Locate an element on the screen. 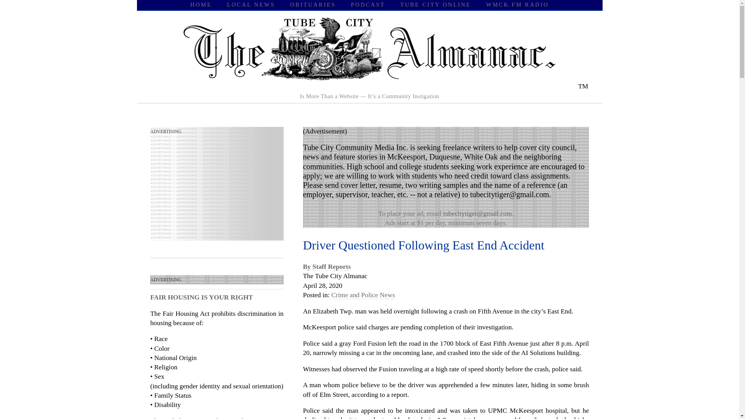  HOME is located at coordinates (201, 5).